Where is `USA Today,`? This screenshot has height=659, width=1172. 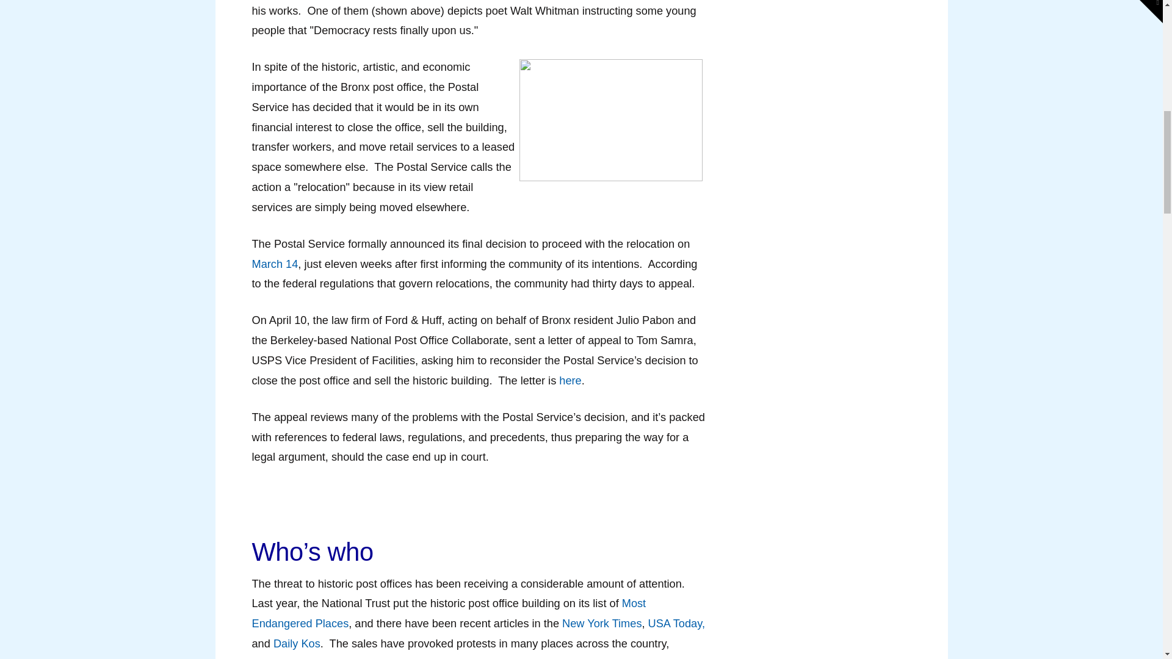 USA Today, is located at coordinates (676, 624).